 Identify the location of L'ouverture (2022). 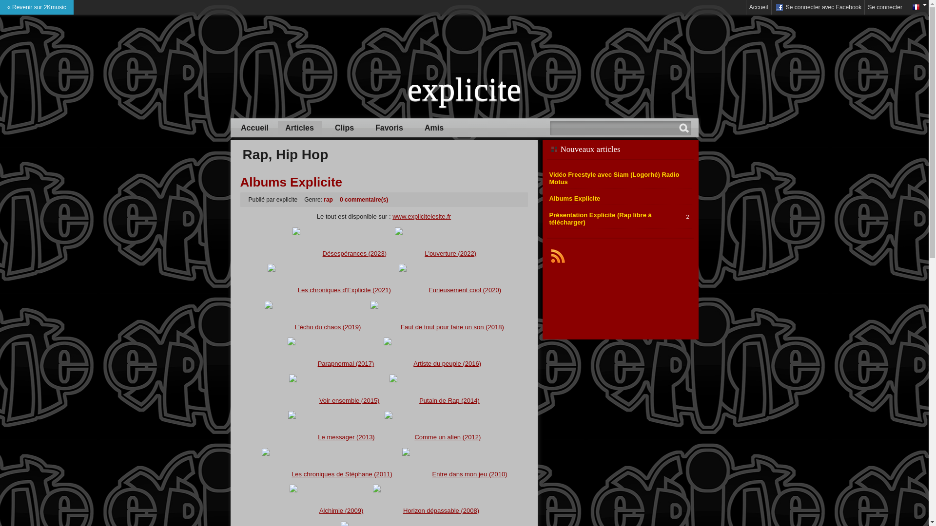
(450, 253).